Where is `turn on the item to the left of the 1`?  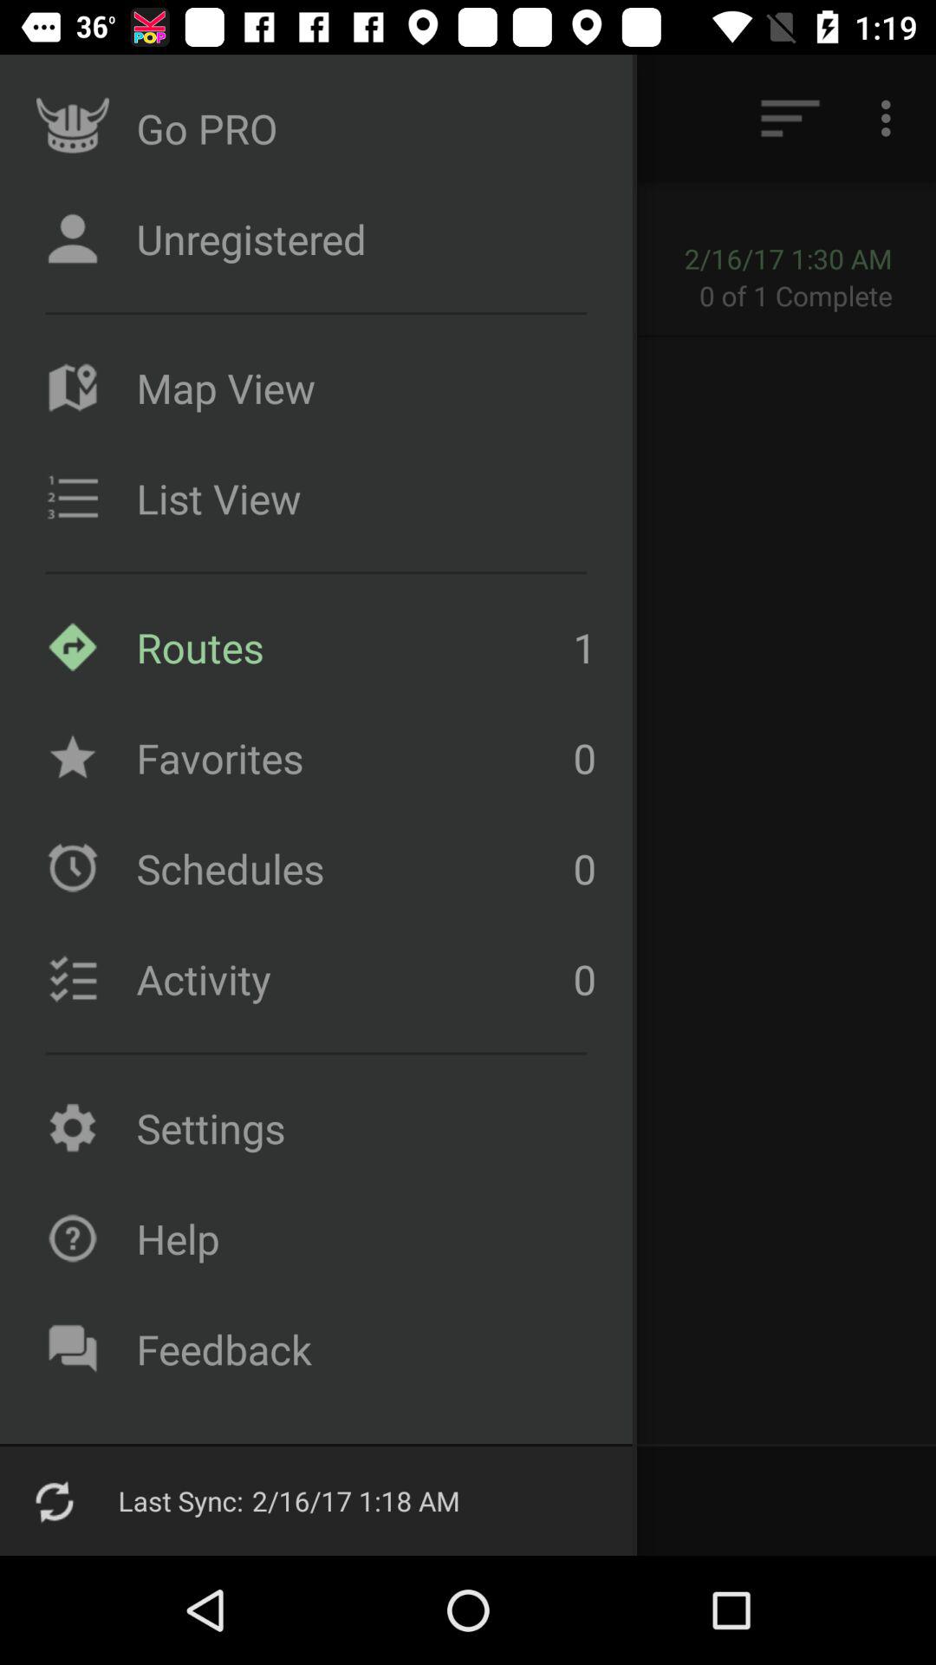 turn on the item to the left of the 1 is located at coordinates (350, 758).